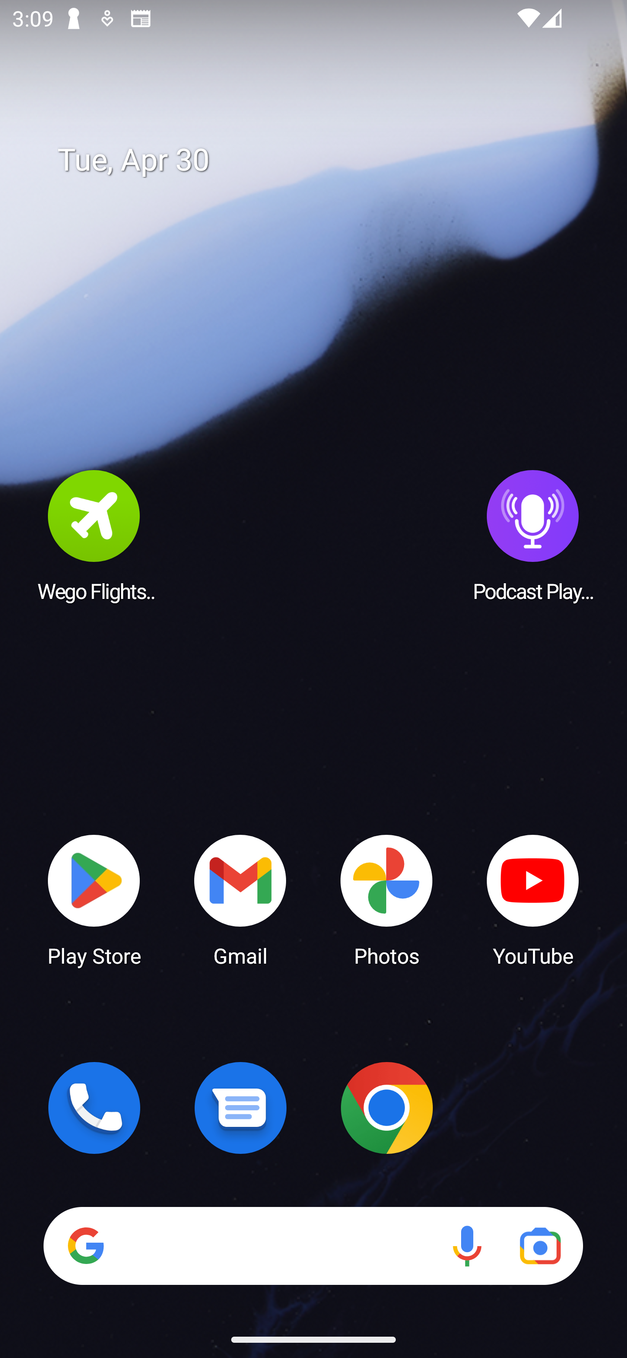 The image size is (627, 1358). I want to click on YouTube, so click(533, 899).